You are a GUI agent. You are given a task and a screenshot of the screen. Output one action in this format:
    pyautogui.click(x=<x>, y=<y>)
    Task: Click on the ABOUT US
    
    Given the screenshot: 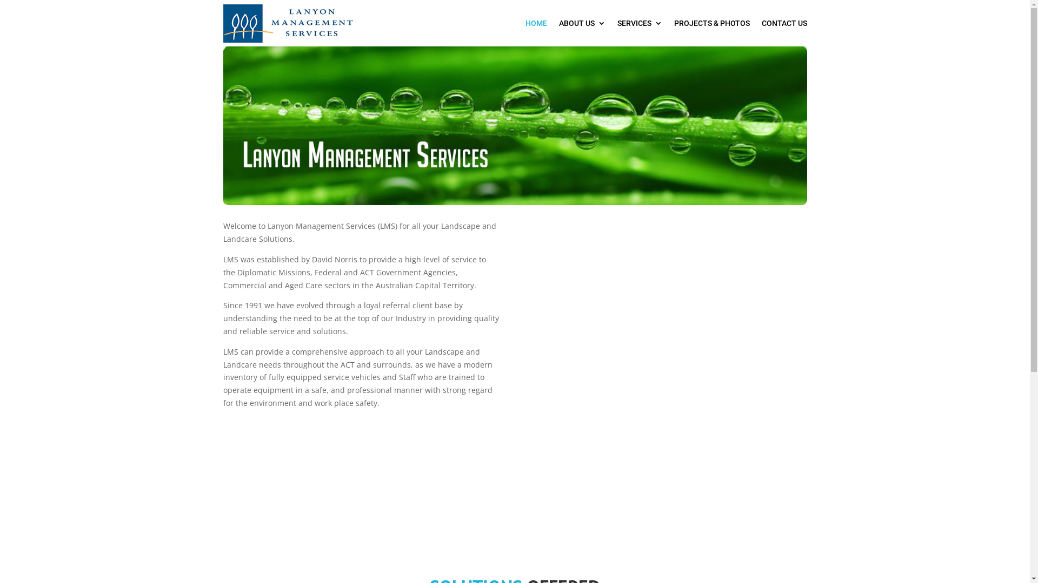 What is the action you would take?
    pyautogui.click(x=582, y=23)
    